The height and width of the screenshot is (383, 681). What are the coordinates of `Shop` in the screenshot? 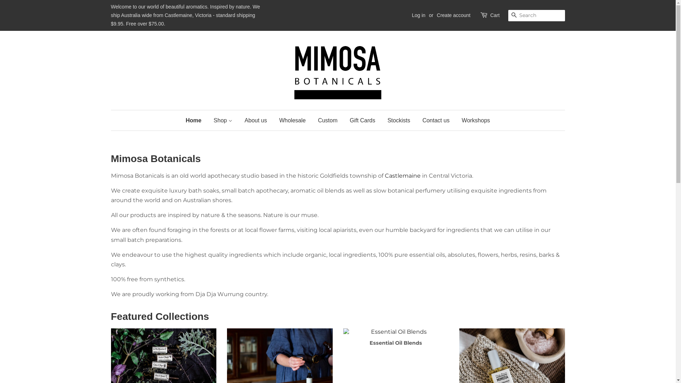 It's located at (223, 121).